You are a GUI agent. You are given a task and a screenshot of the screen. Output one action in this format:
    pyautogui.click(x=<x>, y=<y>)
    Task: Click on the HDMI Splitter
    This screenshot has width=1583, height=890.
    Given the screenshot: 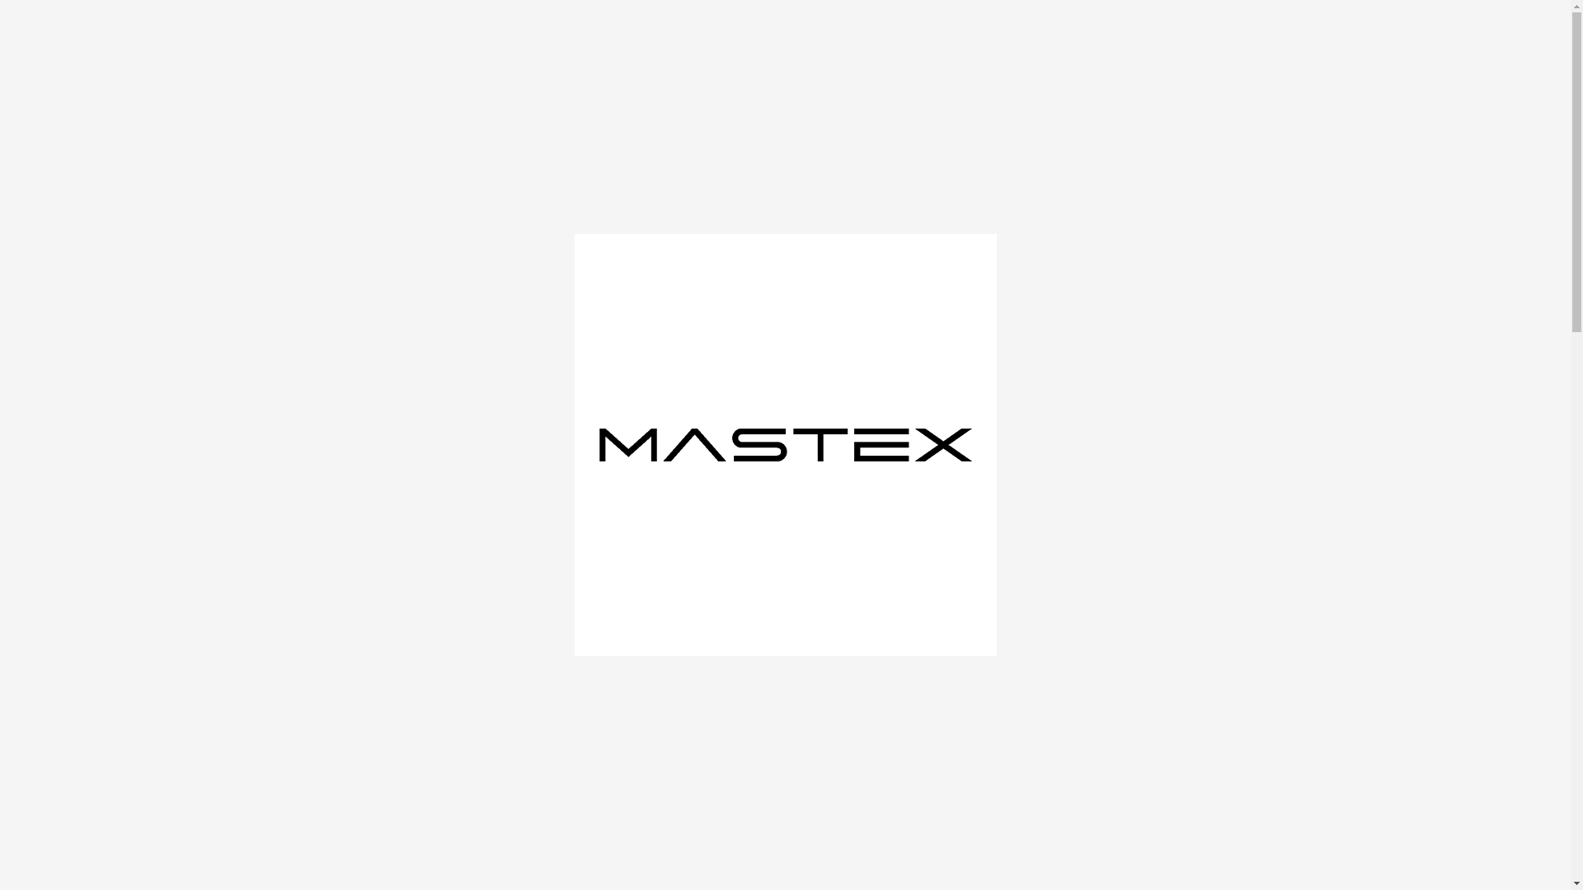 What is the action you would take?
    pyautogui.click(x=402, y=255)
    